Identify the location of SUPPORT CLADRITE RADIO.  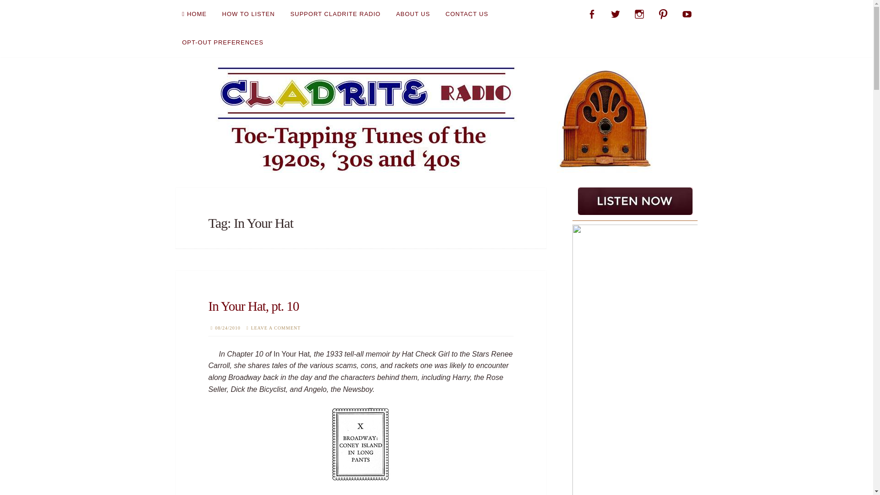
(335, 14).